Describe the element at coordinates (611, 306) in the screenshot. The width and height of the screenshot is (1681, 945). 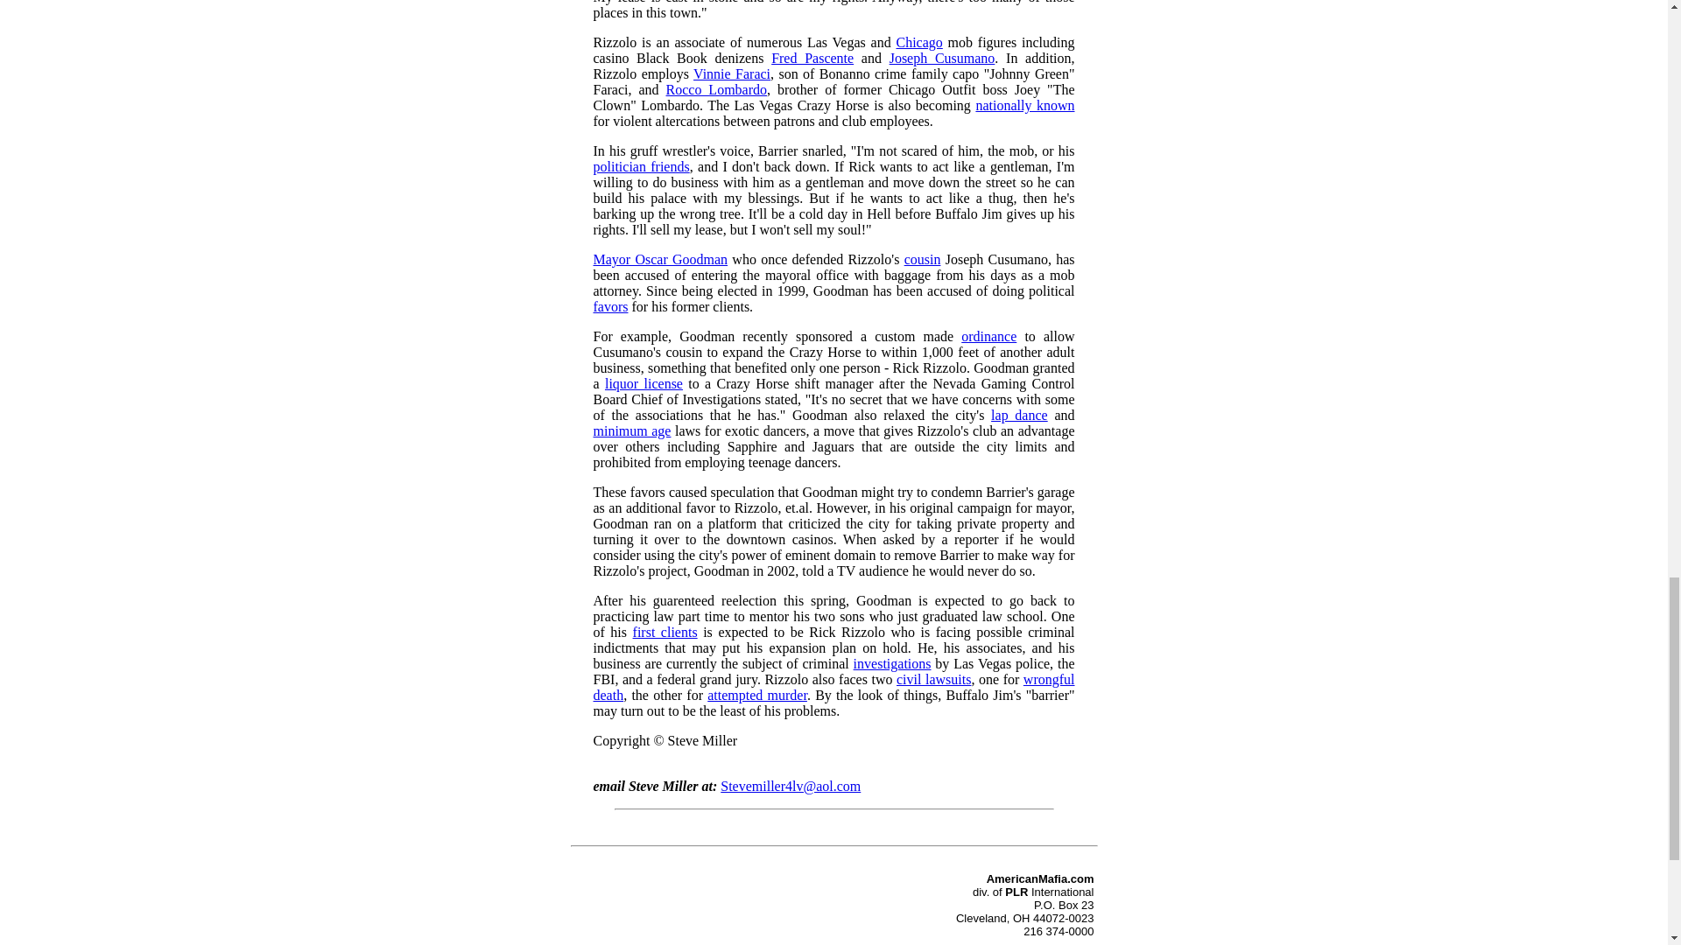
I see `favors` at that location.